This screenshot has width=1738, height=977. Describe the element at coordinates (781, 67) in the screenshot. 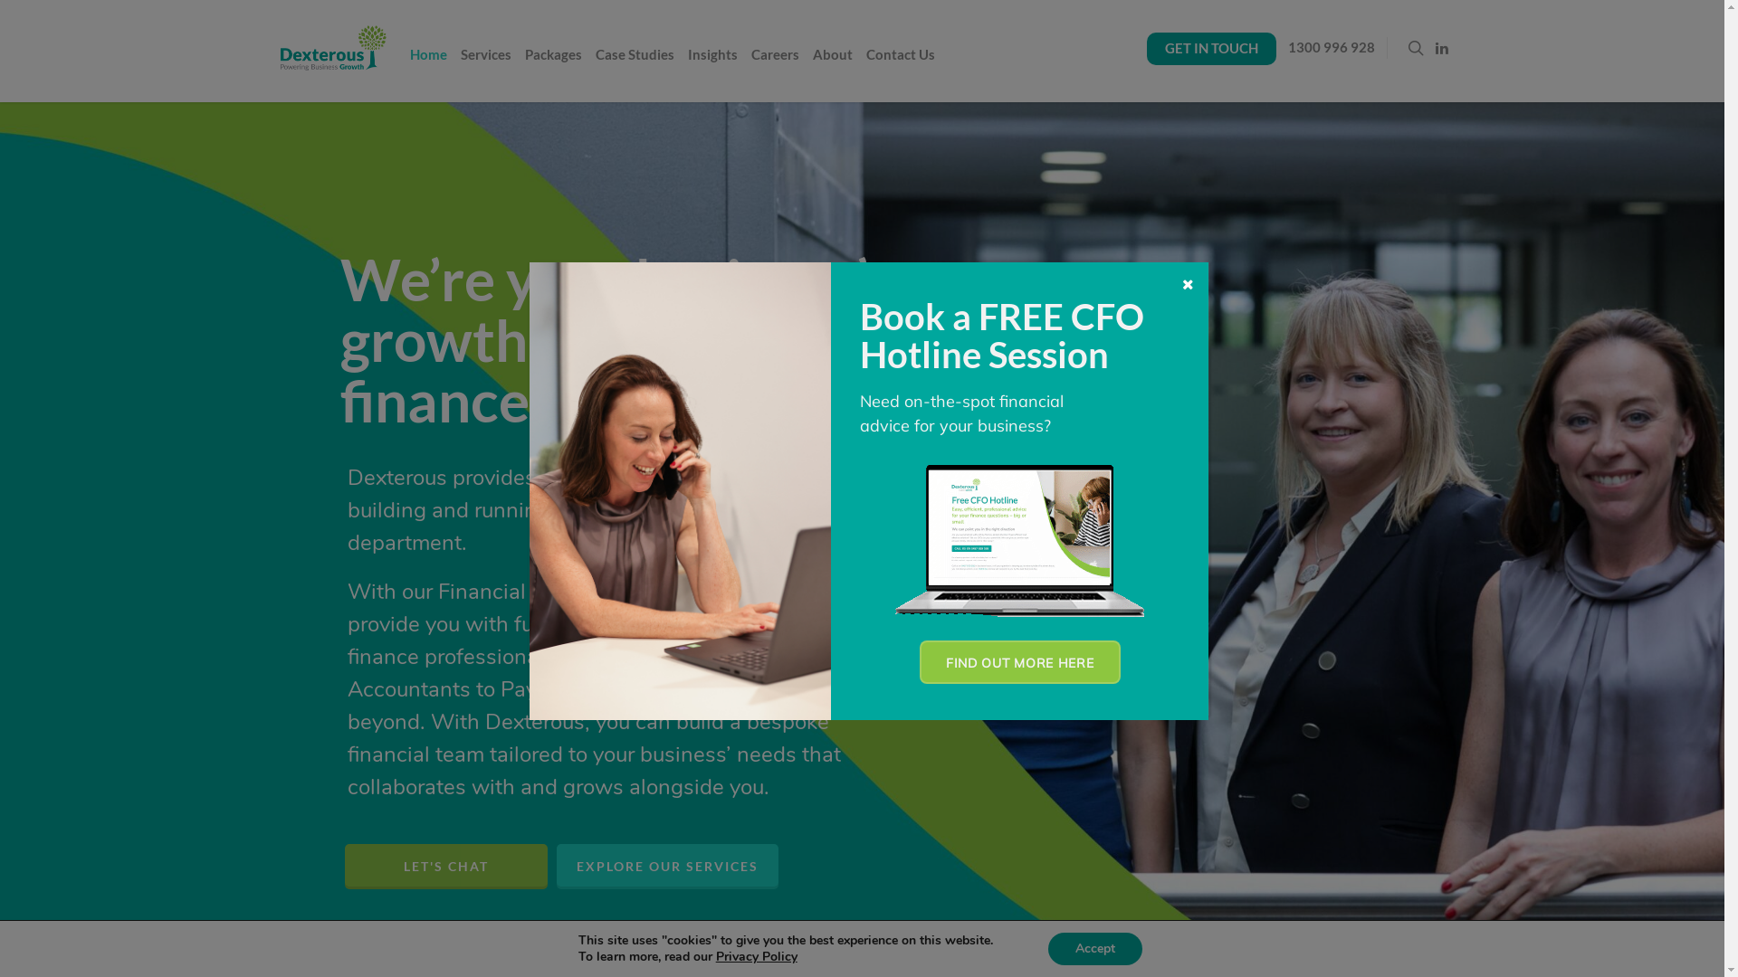

I see `Careers` at that location.